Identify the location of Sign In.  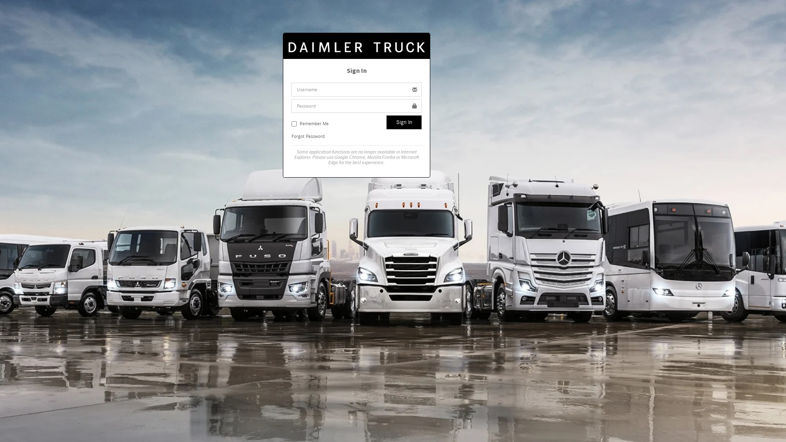
(404, 122).